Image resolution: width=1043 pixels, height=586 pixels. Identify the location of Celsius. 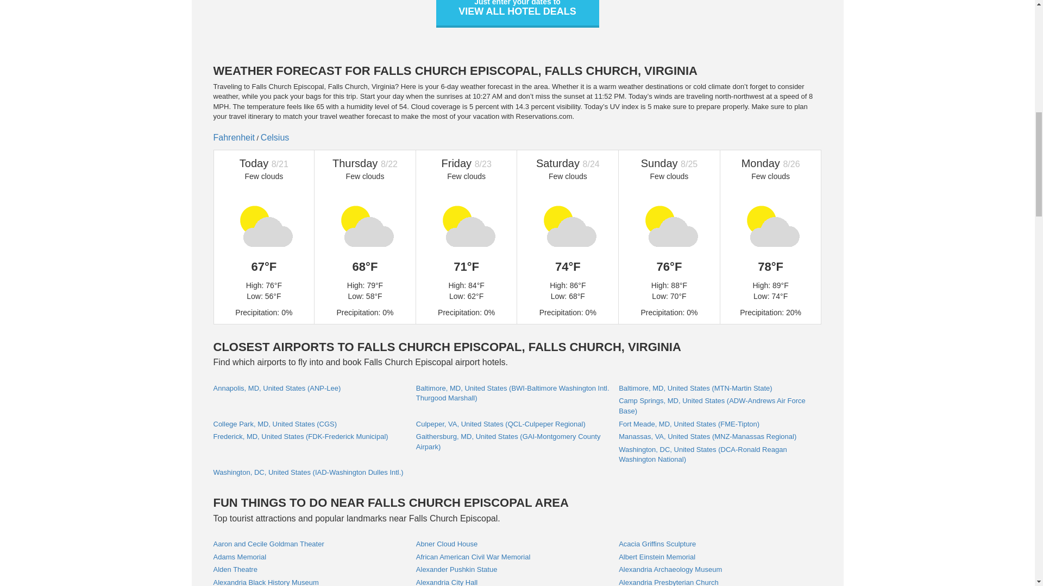
(275, 138).